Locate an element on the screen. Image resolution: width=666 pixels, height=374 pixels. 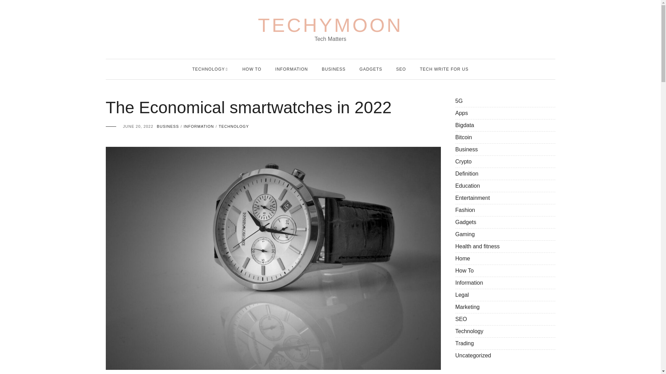
TECHNOLOGY is located at coordinates (233, 126).